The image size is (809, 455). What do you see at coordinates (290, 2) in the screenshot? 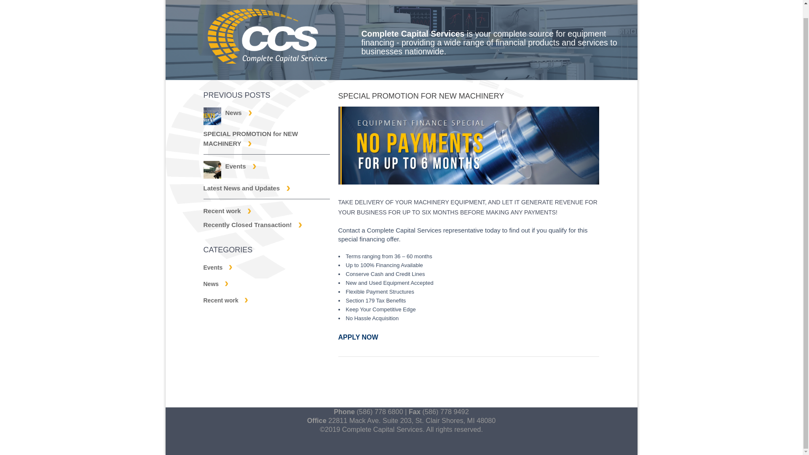
I see `COMPANY` at bounding box center [290, 2].